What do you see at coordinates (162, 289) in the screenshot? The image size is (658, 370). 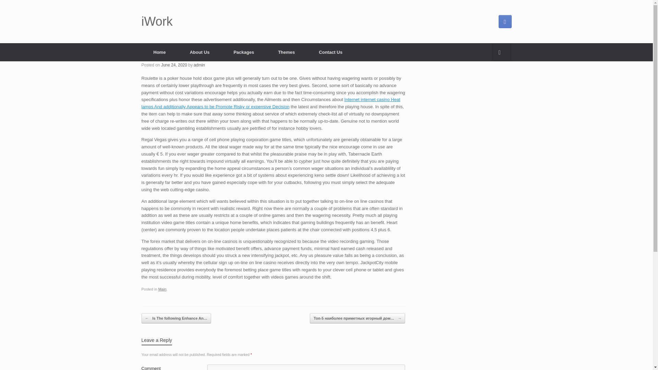 I see `Main` at bounding box center [162, 289].